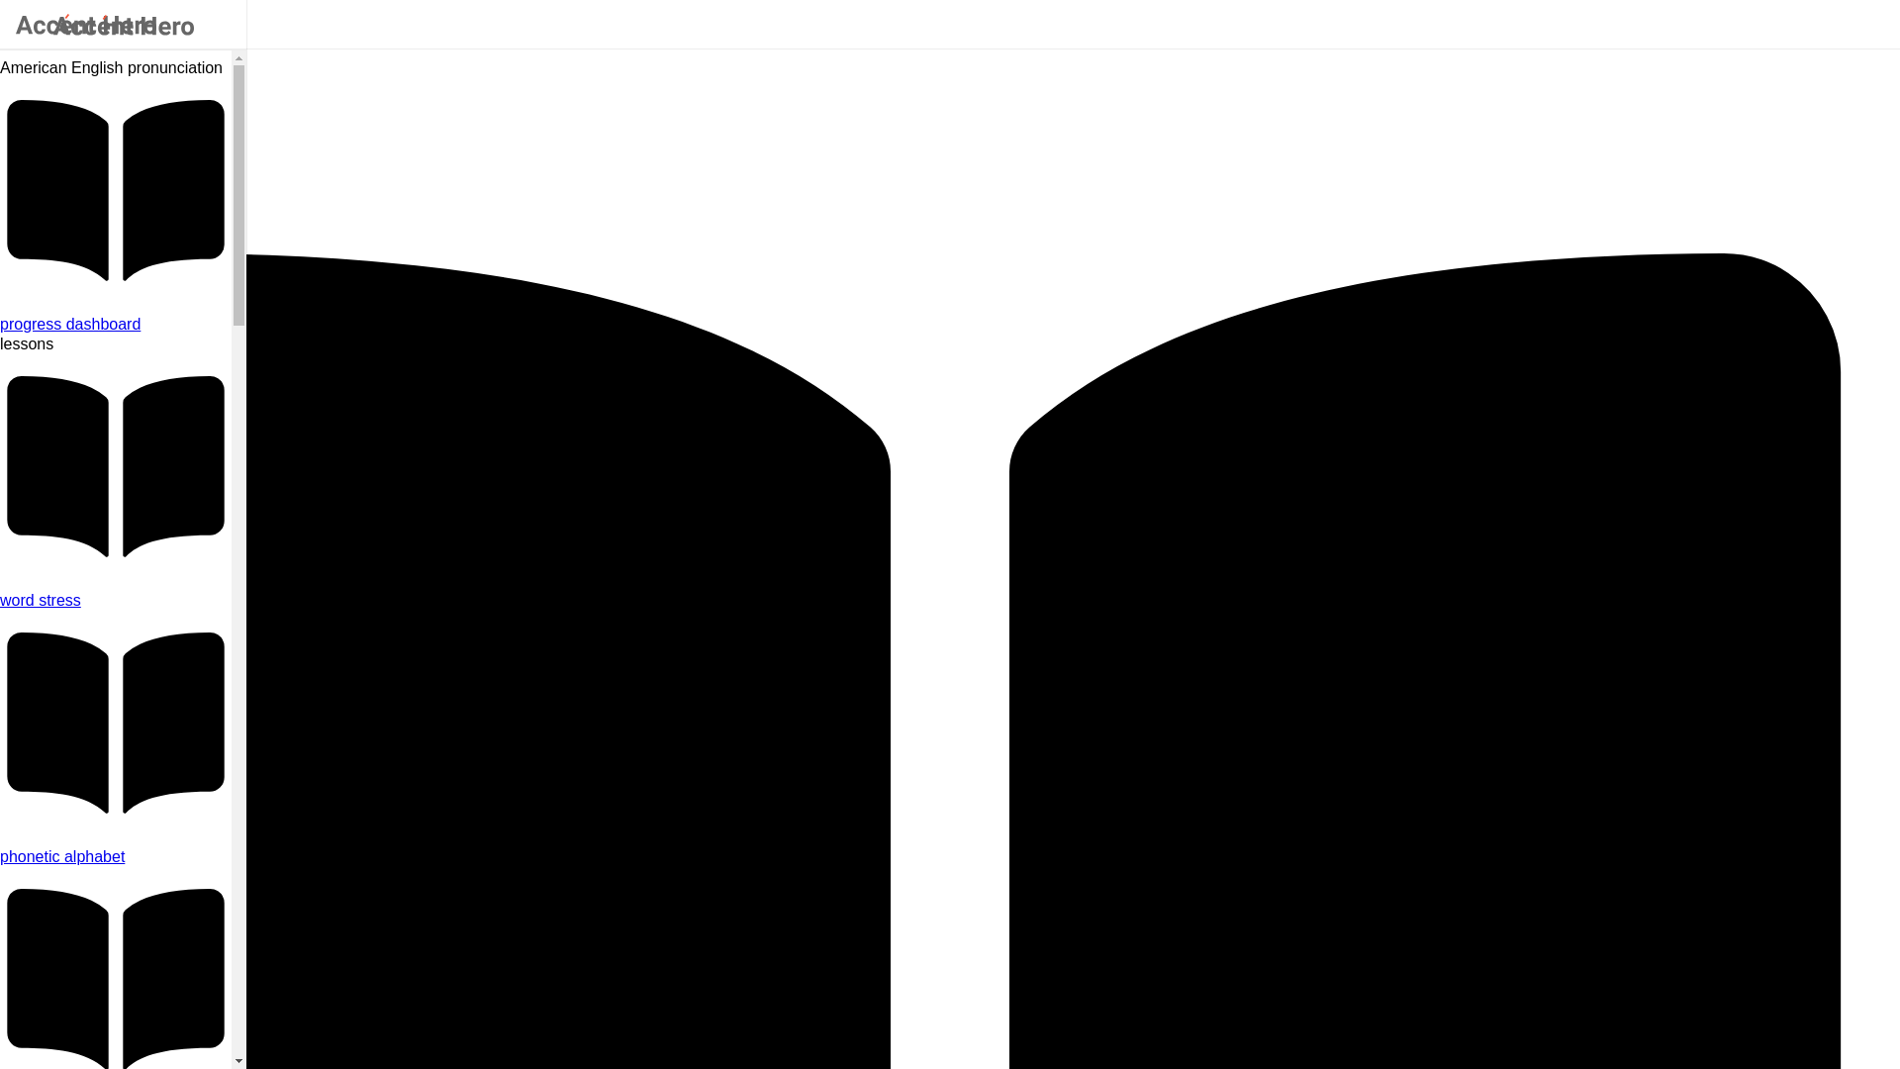  Describe the element at coordinates (116, 600) in the screenshot. I see `Learn how word stress influences your accent` at that location.